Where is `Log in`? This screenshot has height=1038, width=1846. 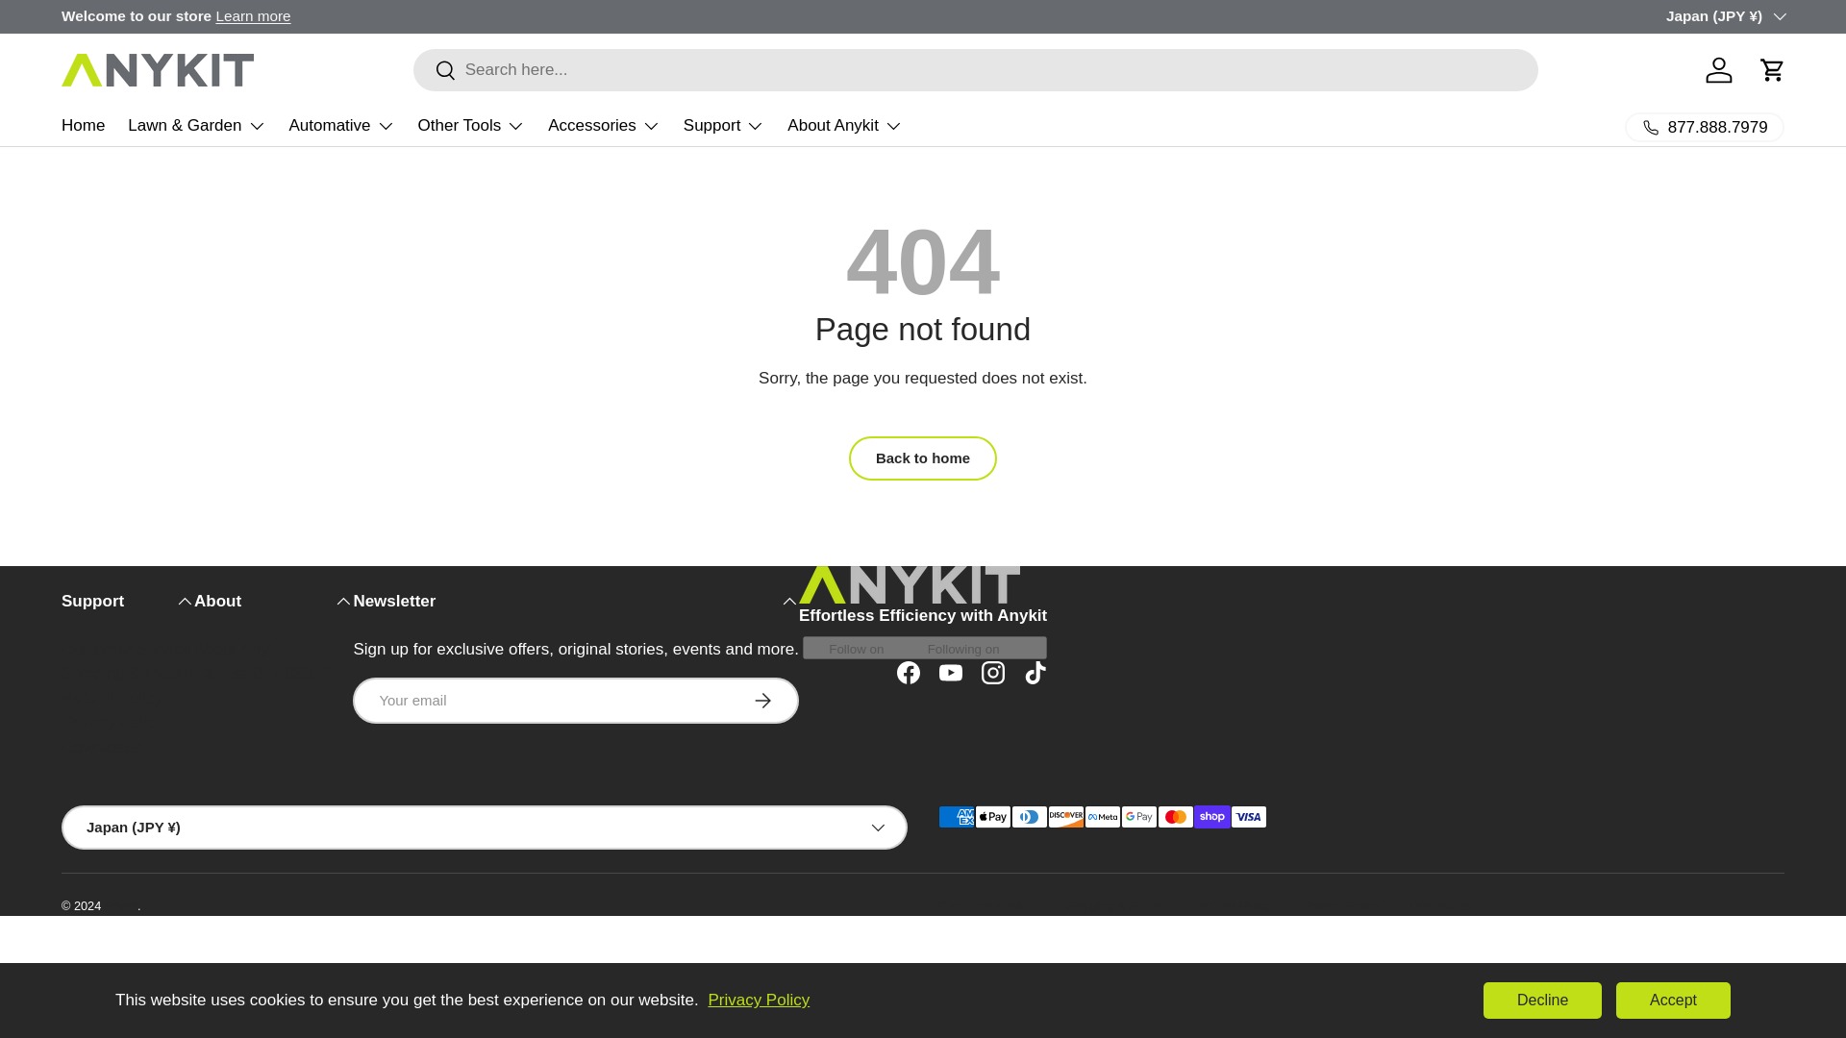
Log in is located at coordinates (1719, 69).